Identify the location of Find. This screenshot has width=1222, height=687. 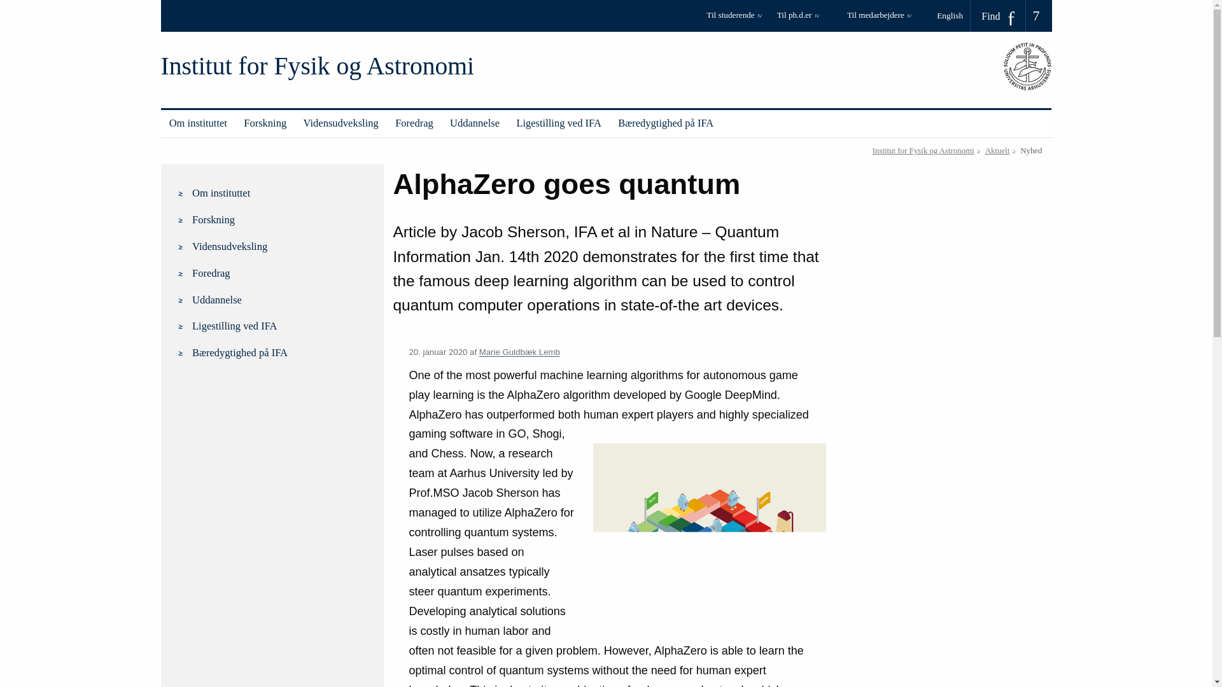
(998, 16).